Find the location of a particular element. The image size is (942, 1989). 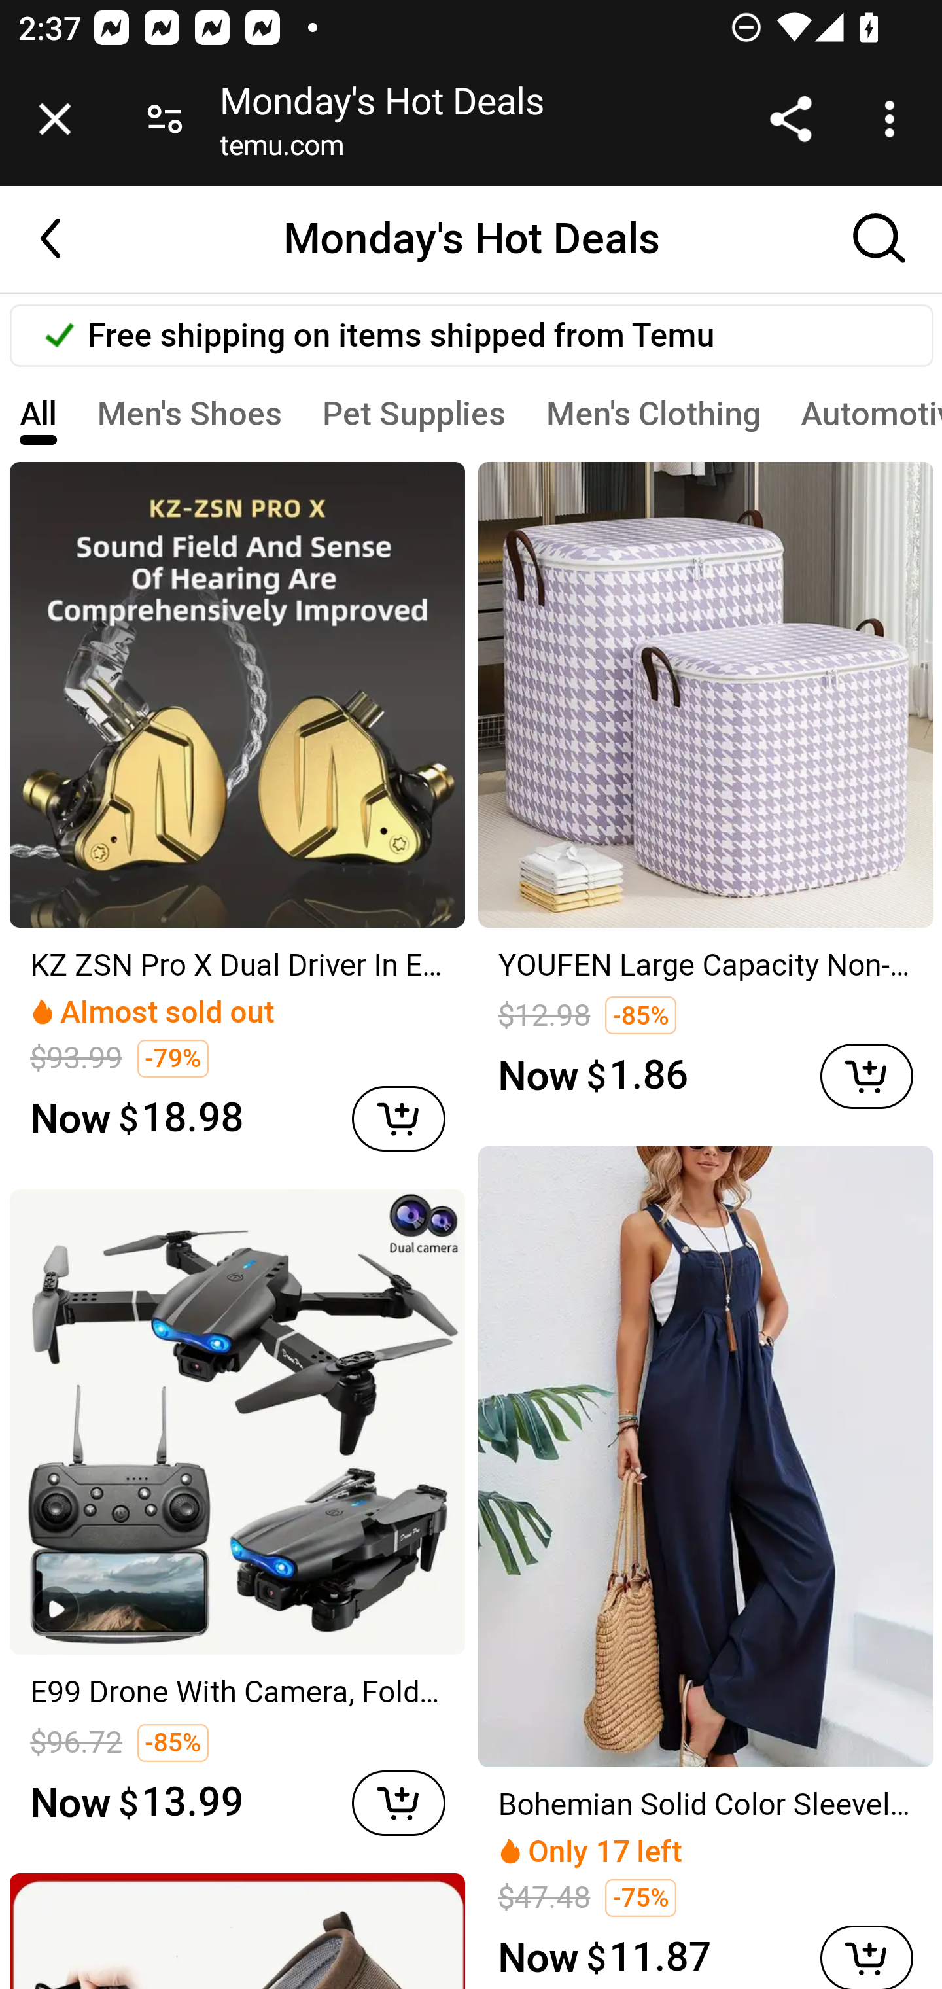

Connection is secure is located at coordinates (165, 119).